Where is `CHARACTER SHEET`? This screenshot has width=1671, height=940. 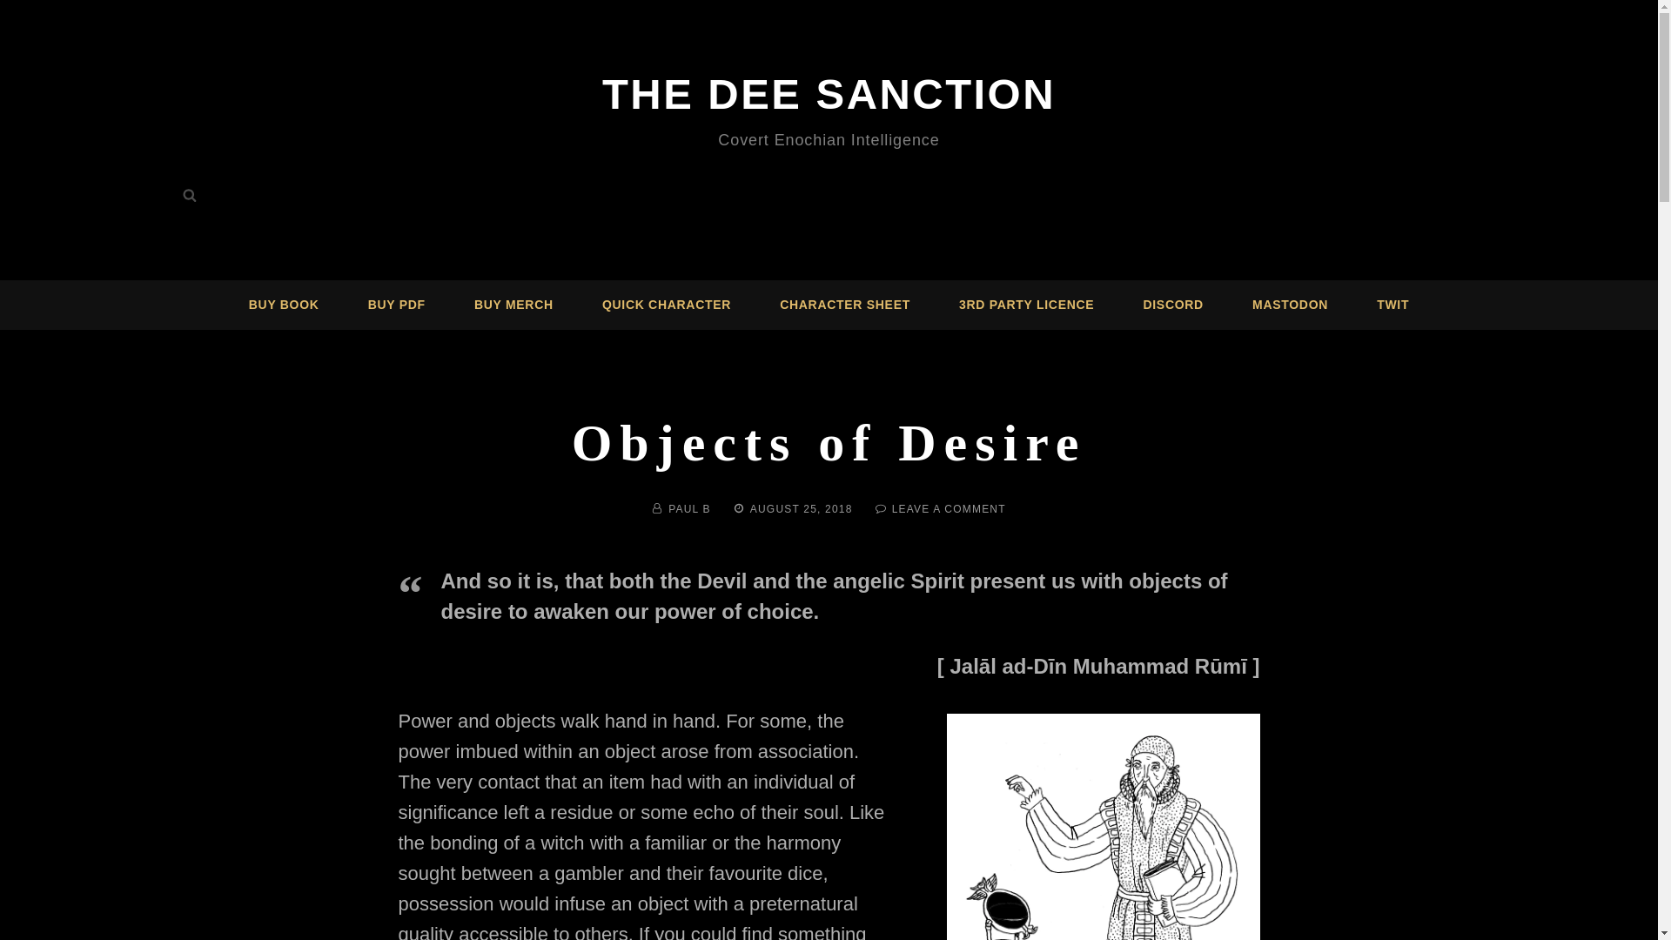
CHARACTER SHEET is located at coordinates (845, 305).